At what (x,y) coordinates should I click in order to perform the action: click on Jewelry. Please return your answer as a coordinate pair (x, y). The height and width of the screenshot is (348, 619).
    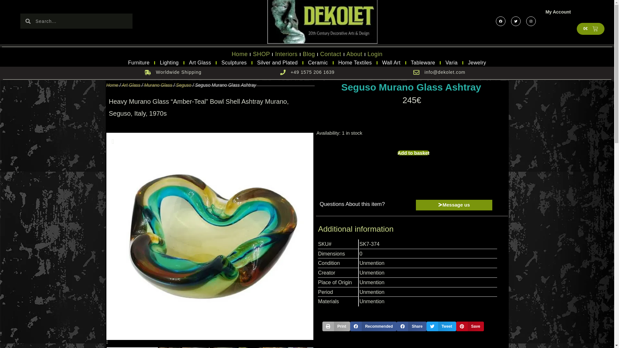
    Looking at the image, I should click on (477, 63).